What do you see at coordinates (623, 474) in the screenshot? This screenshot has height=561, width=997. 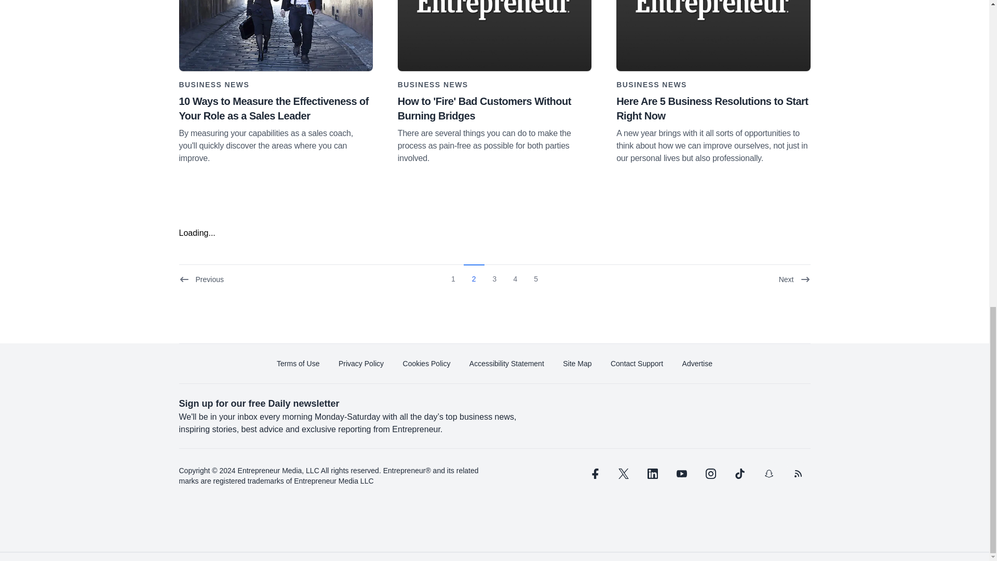 I see `twitter` at bounding box center [623, 474].